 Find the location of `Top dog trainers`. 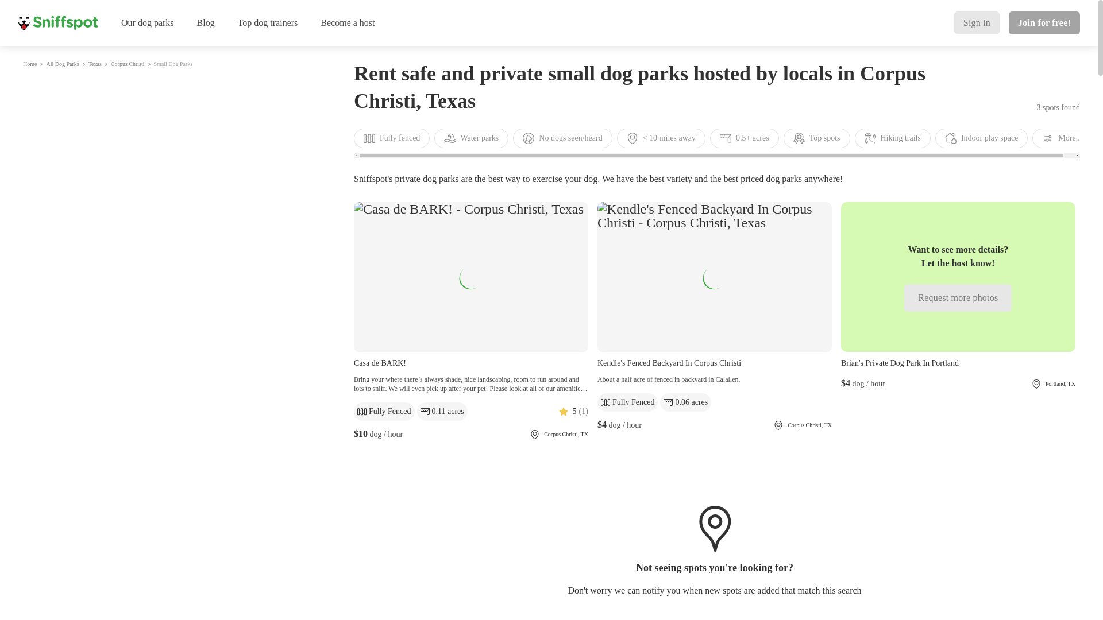

Top dog trainers is located at coordinates (268, 23).